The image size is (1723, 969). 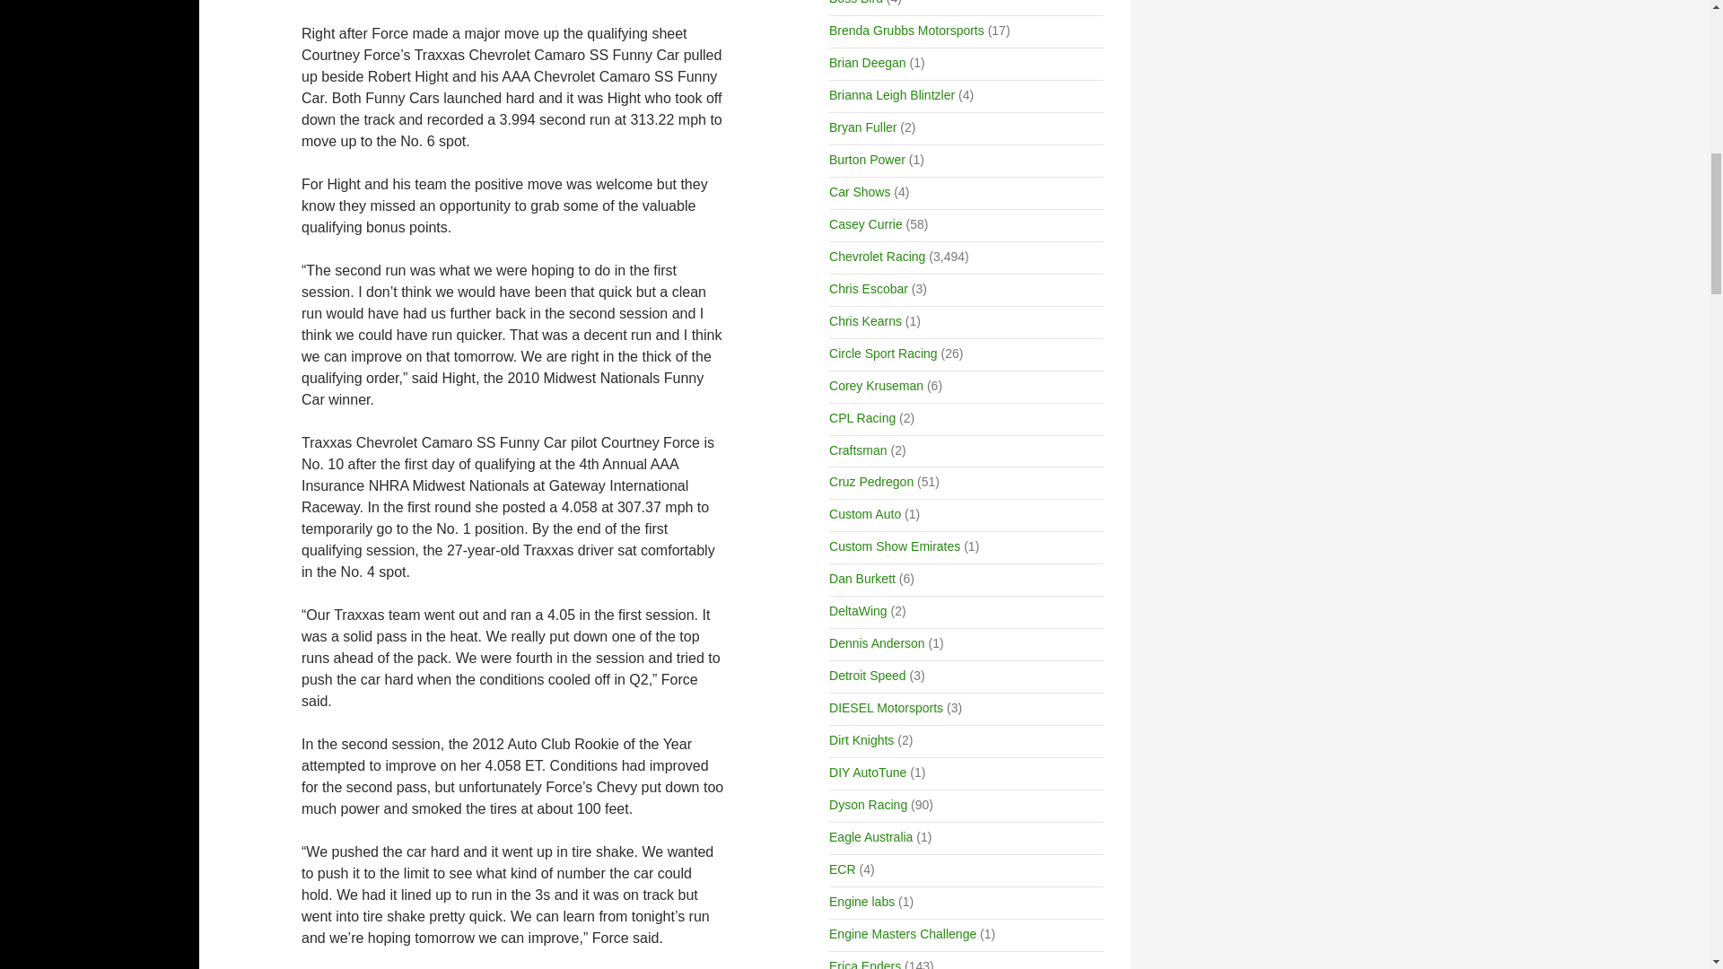 What do you see at coordinates (860, 192) in the screenshot?
I see `Car Shows` at bounding box center [860, 192].